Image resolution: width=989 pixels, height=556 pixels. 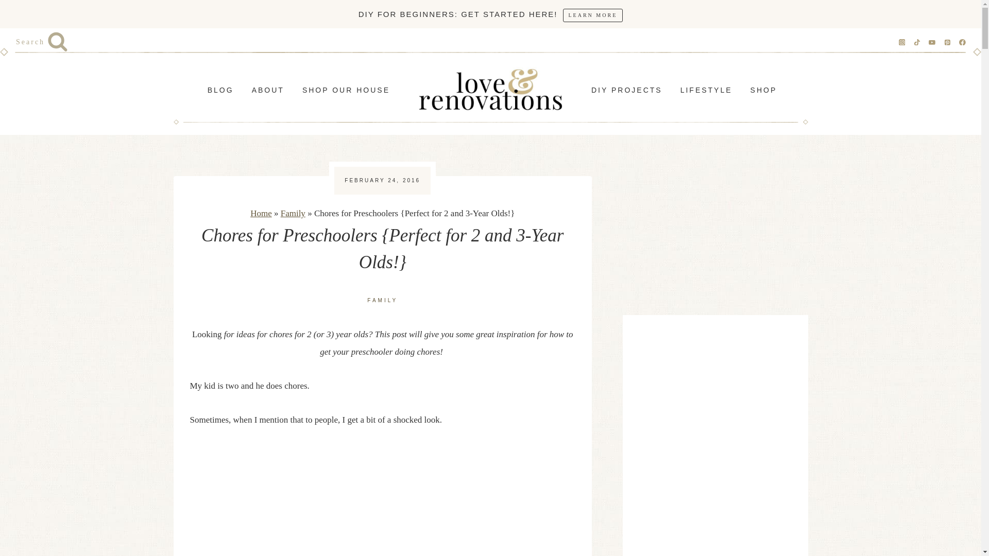 I want to click on FAMILY, so click(x=382, y=300).